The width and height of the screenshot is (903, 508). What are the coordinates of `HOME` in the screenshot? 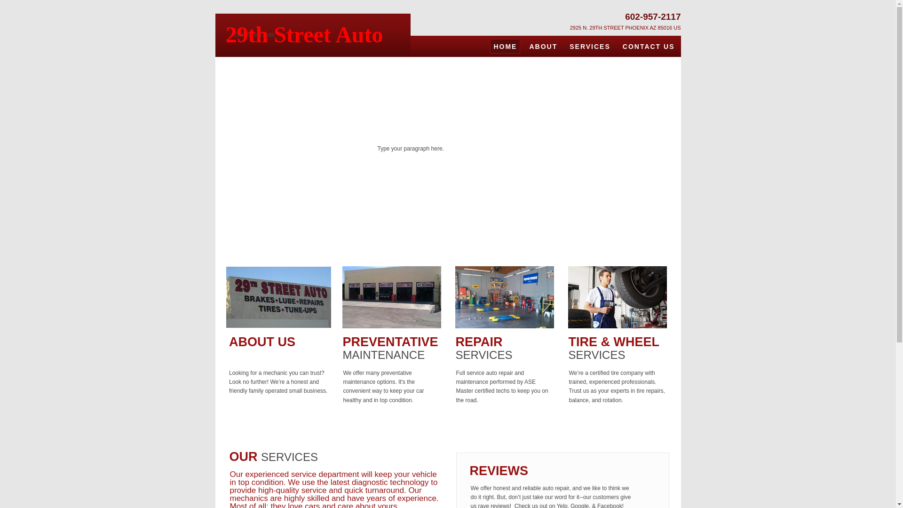 It's located at (505, 46).